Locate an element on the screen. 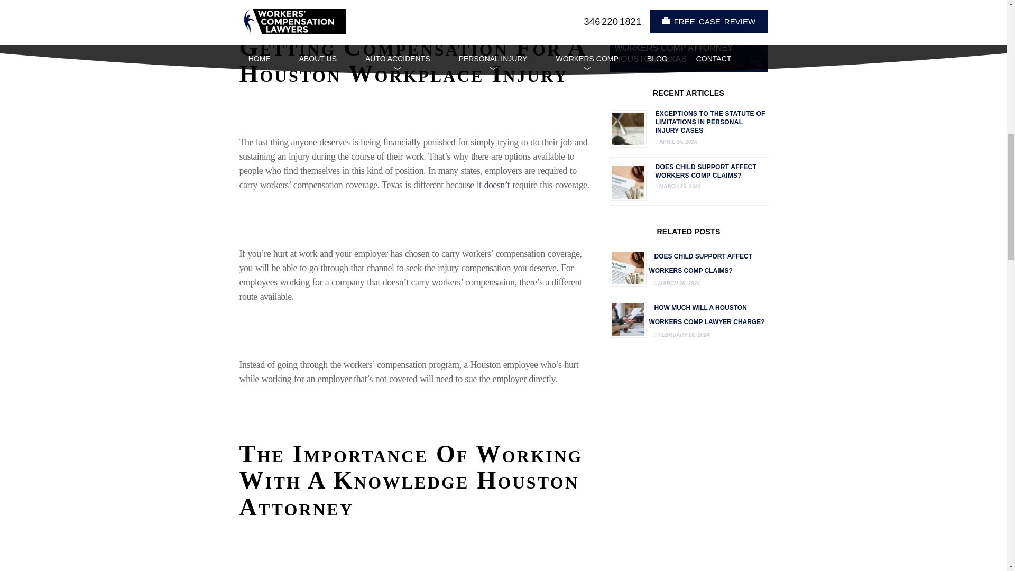  How Much Will a Houston Workers Comp Lawyer Charge? is located at coordinates (707, 314).